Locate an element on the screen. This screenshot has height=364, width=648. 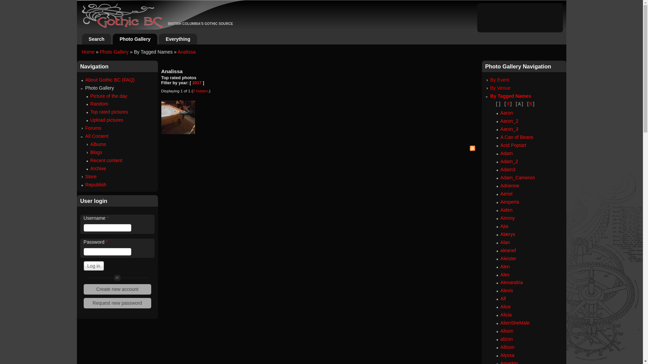
Log in is located at coordinates (94, 266).